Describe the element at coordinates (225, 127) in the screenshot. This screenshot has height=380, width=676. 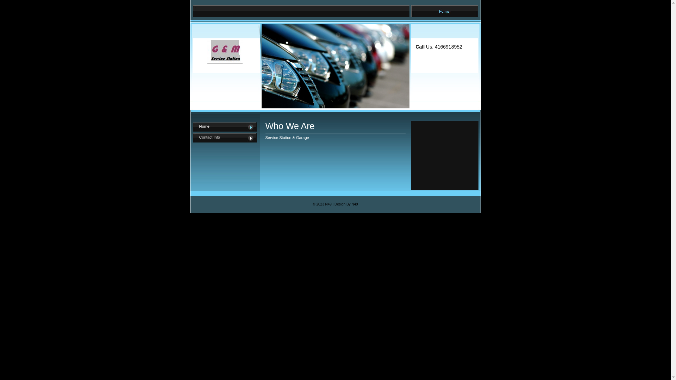
I see `Home` at that location.